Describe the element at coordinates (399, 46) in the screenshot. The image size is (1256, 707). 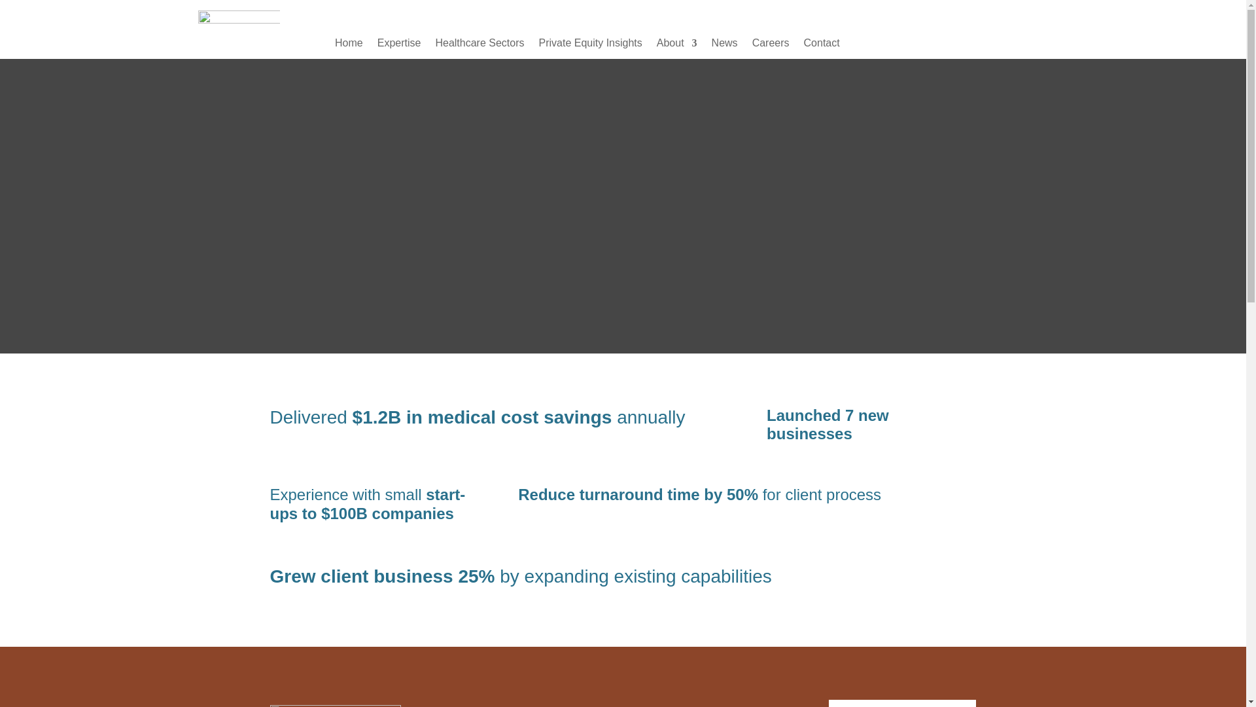
I see `Expertise` at that location.